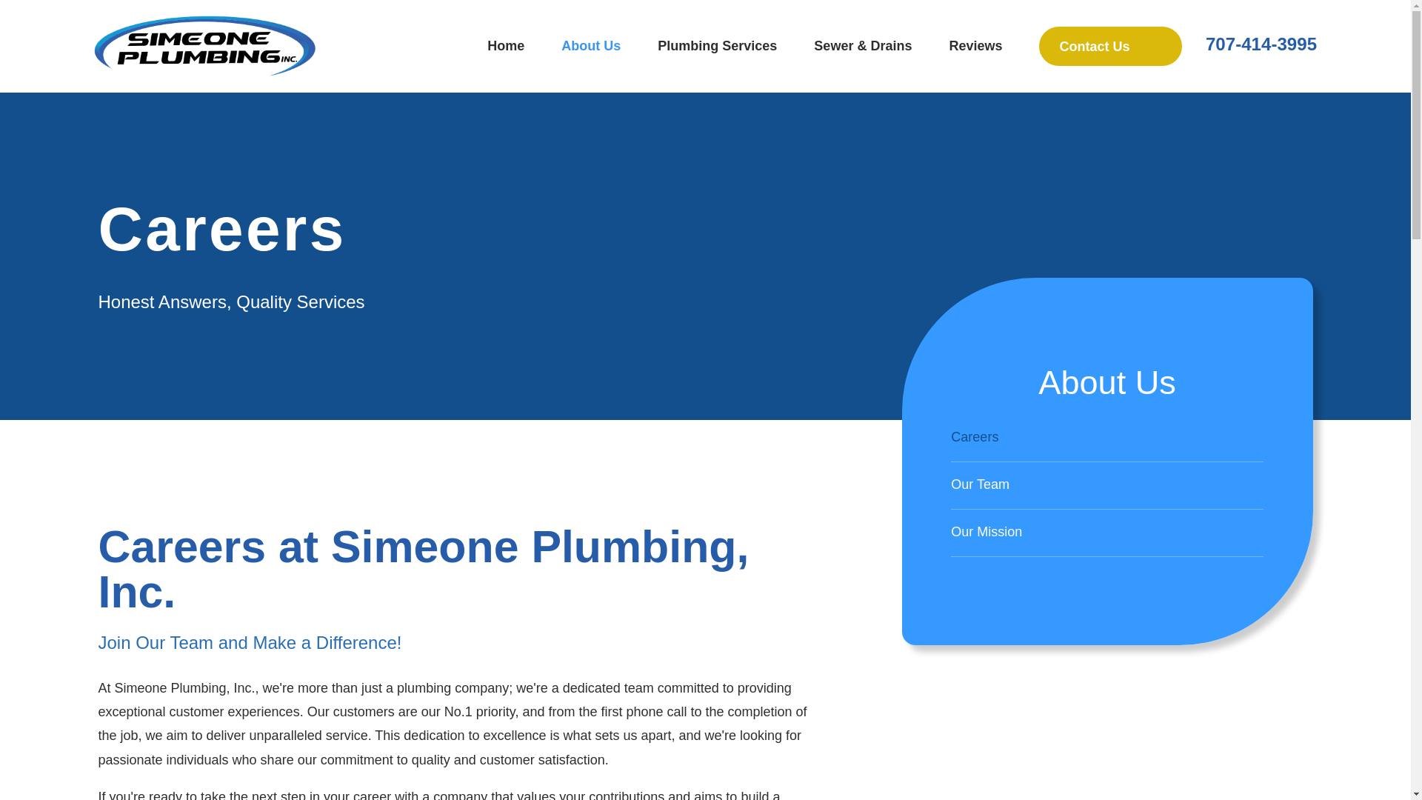 The width and height of the screenshot is (1422, 800). What do you see at coordinates (717, 46) in the screenshot?
I see `Plumbing Services` at bounding box center [717, 46].